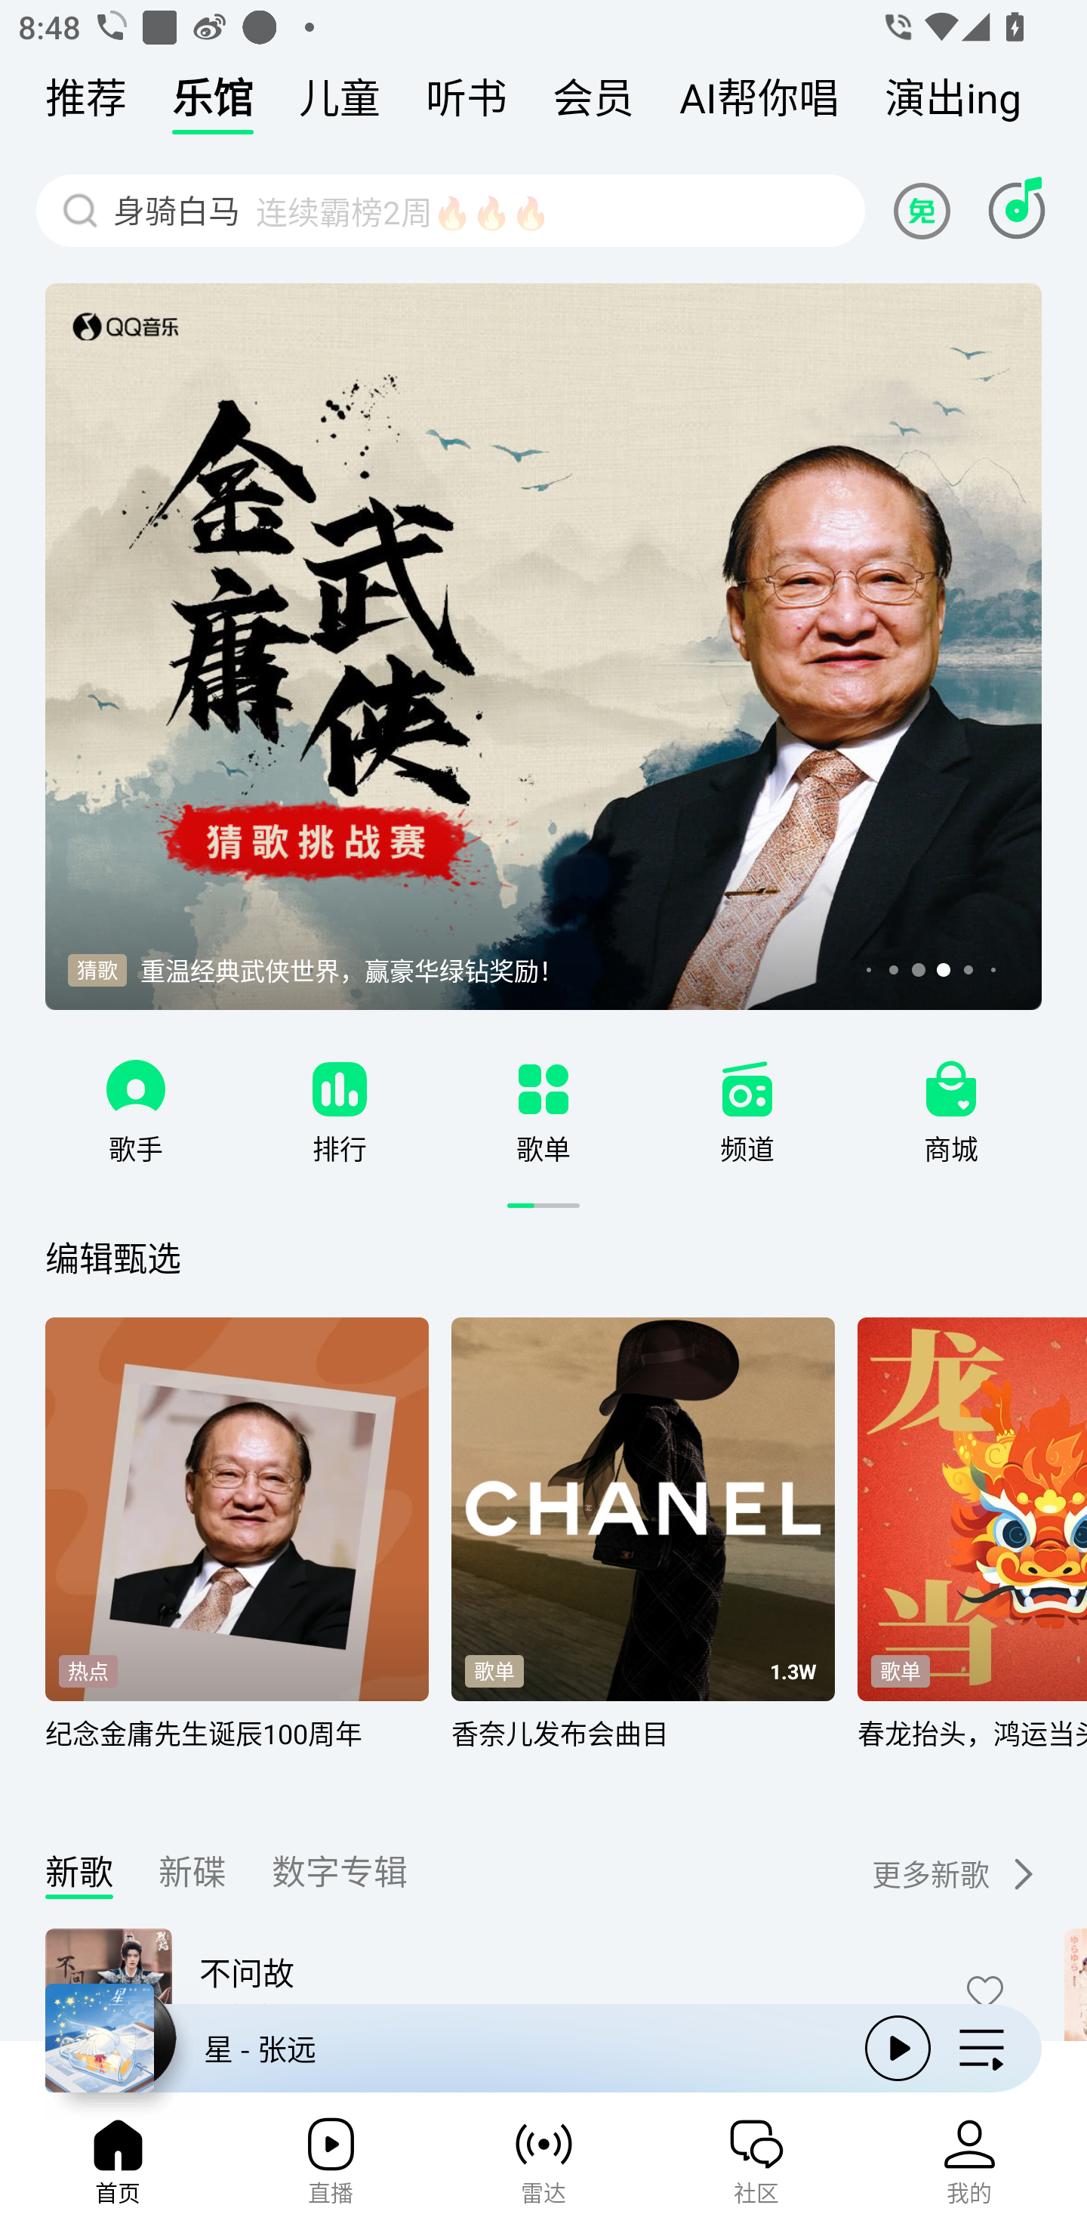 The image size is (1087, 2236). Describe the element at coordinates (340, 1878) in the screenshot. I see `数字专辑` at that location.